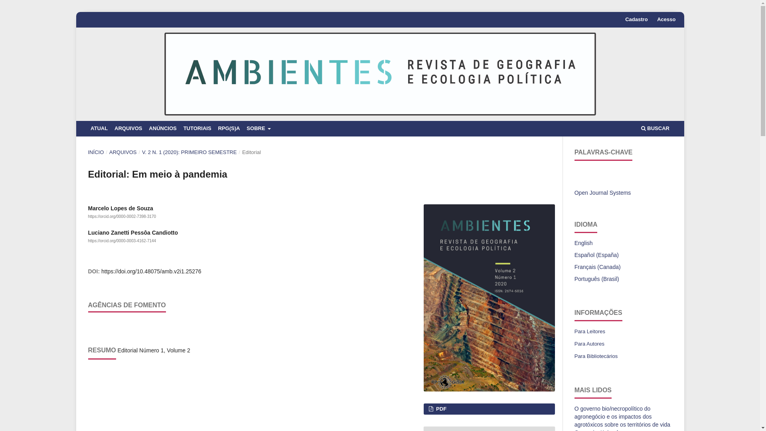 The image size is (766, 431). Describe the element at coordinates (123, 152) in the screenshot. I see `ARQUIVOS` at that location.